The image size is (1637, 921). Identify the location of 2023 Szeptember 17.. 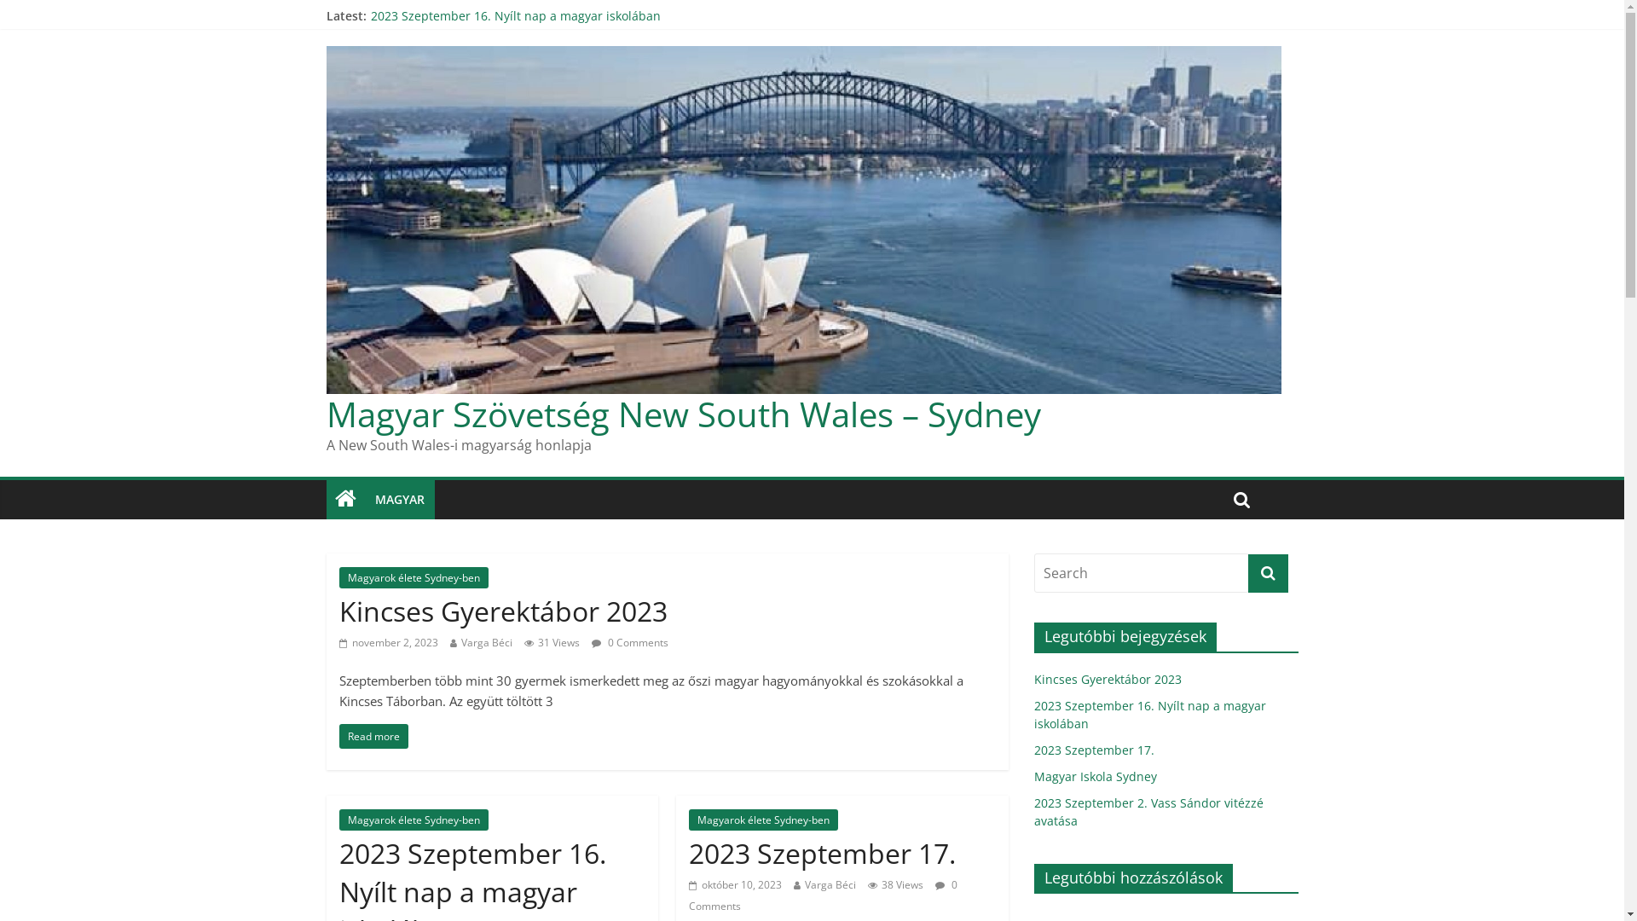
(1093, 750).